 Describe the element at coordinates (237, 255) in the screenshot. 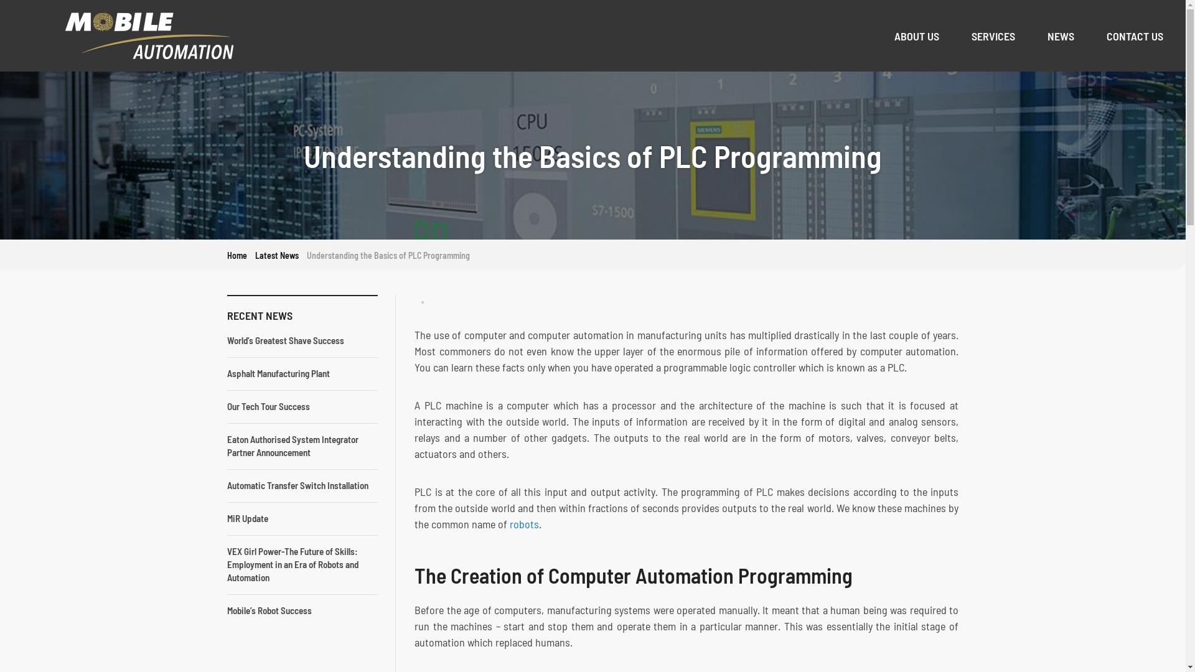

I see `Home` at that location.